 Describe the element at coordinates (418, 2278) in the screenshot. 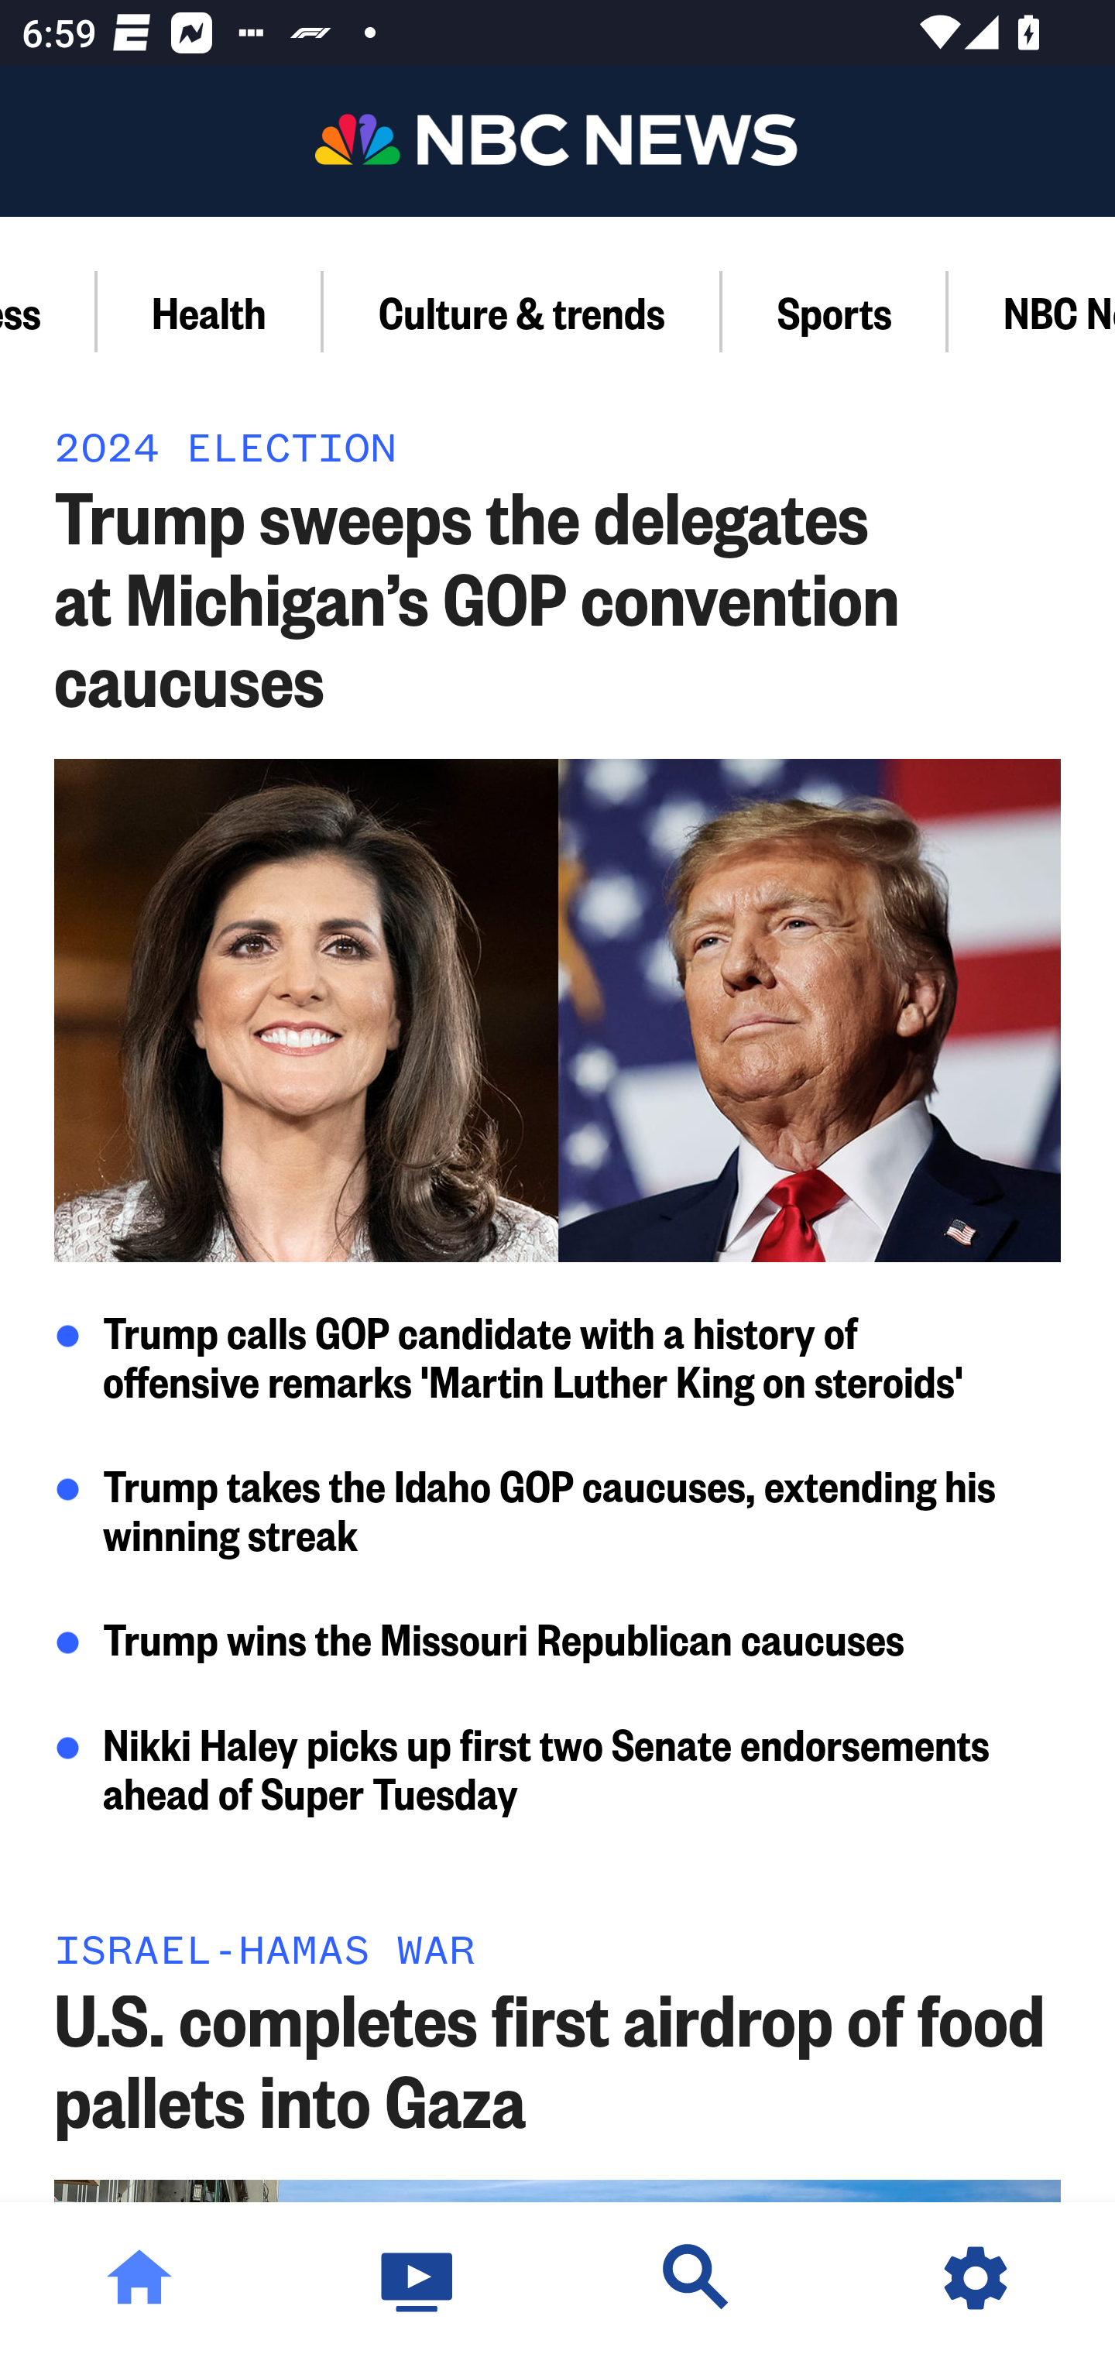

I see `Watch` at that location.